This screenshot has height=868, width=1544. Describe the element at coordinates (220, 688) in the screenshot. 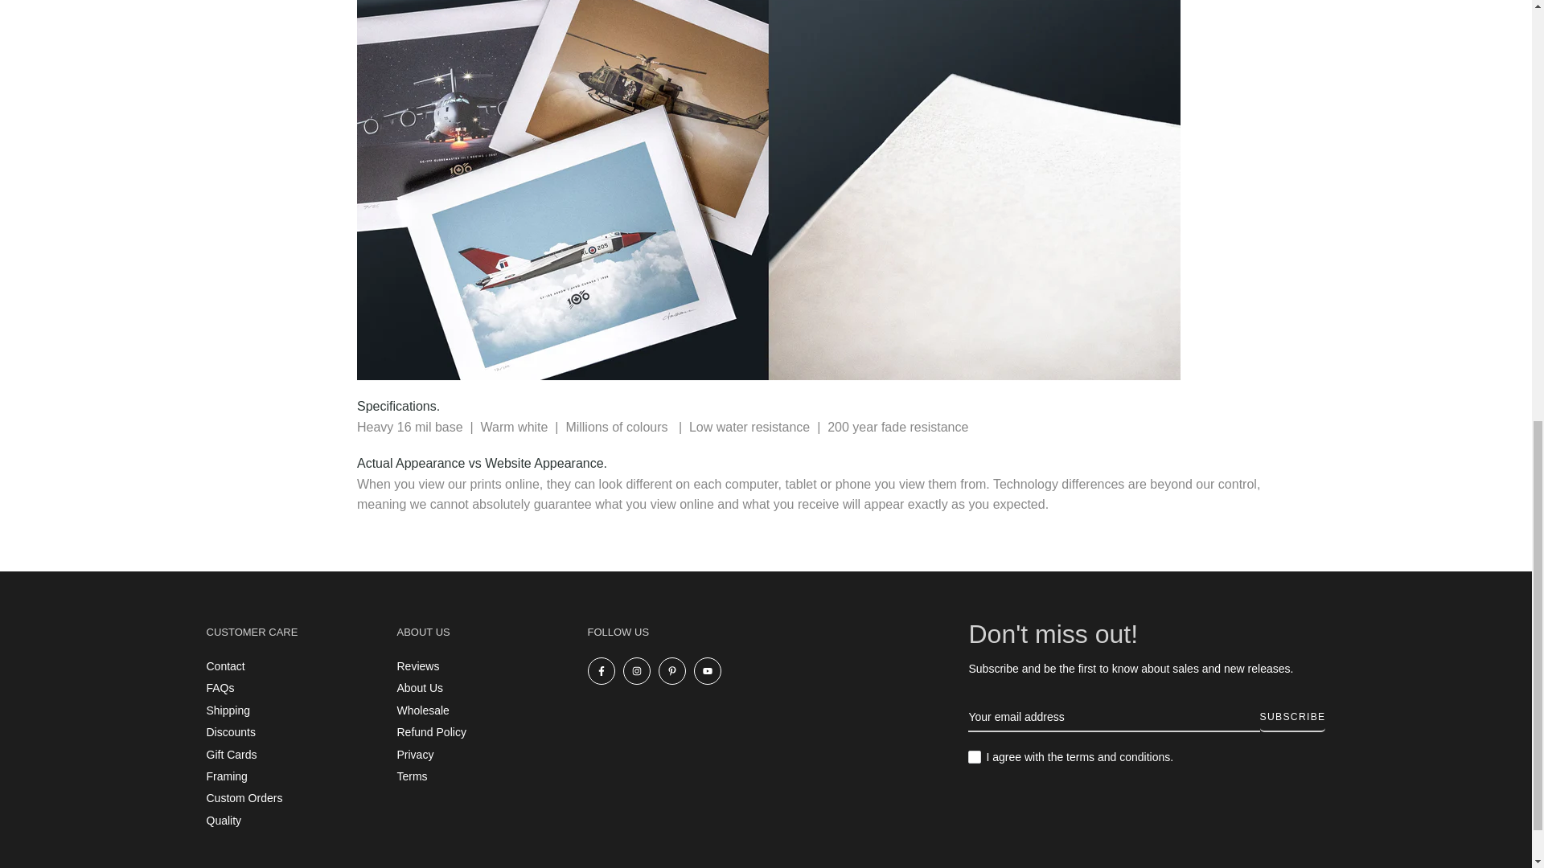

I see `FAQs` at that location.